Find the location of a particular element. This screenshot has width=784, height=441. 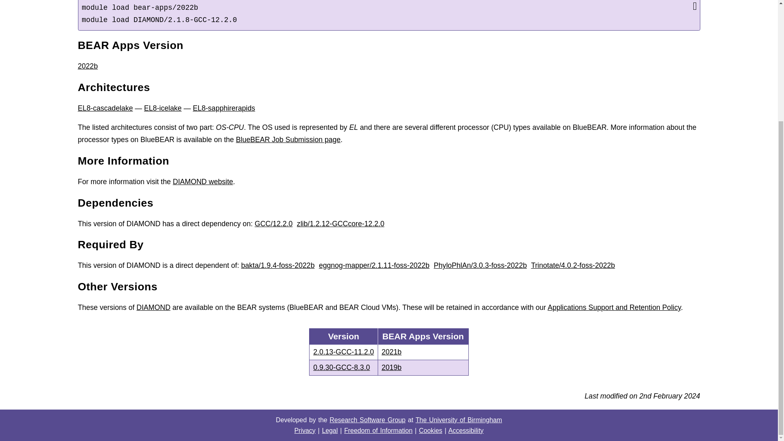

Freedom of Information is located at coordinates (378, 430).